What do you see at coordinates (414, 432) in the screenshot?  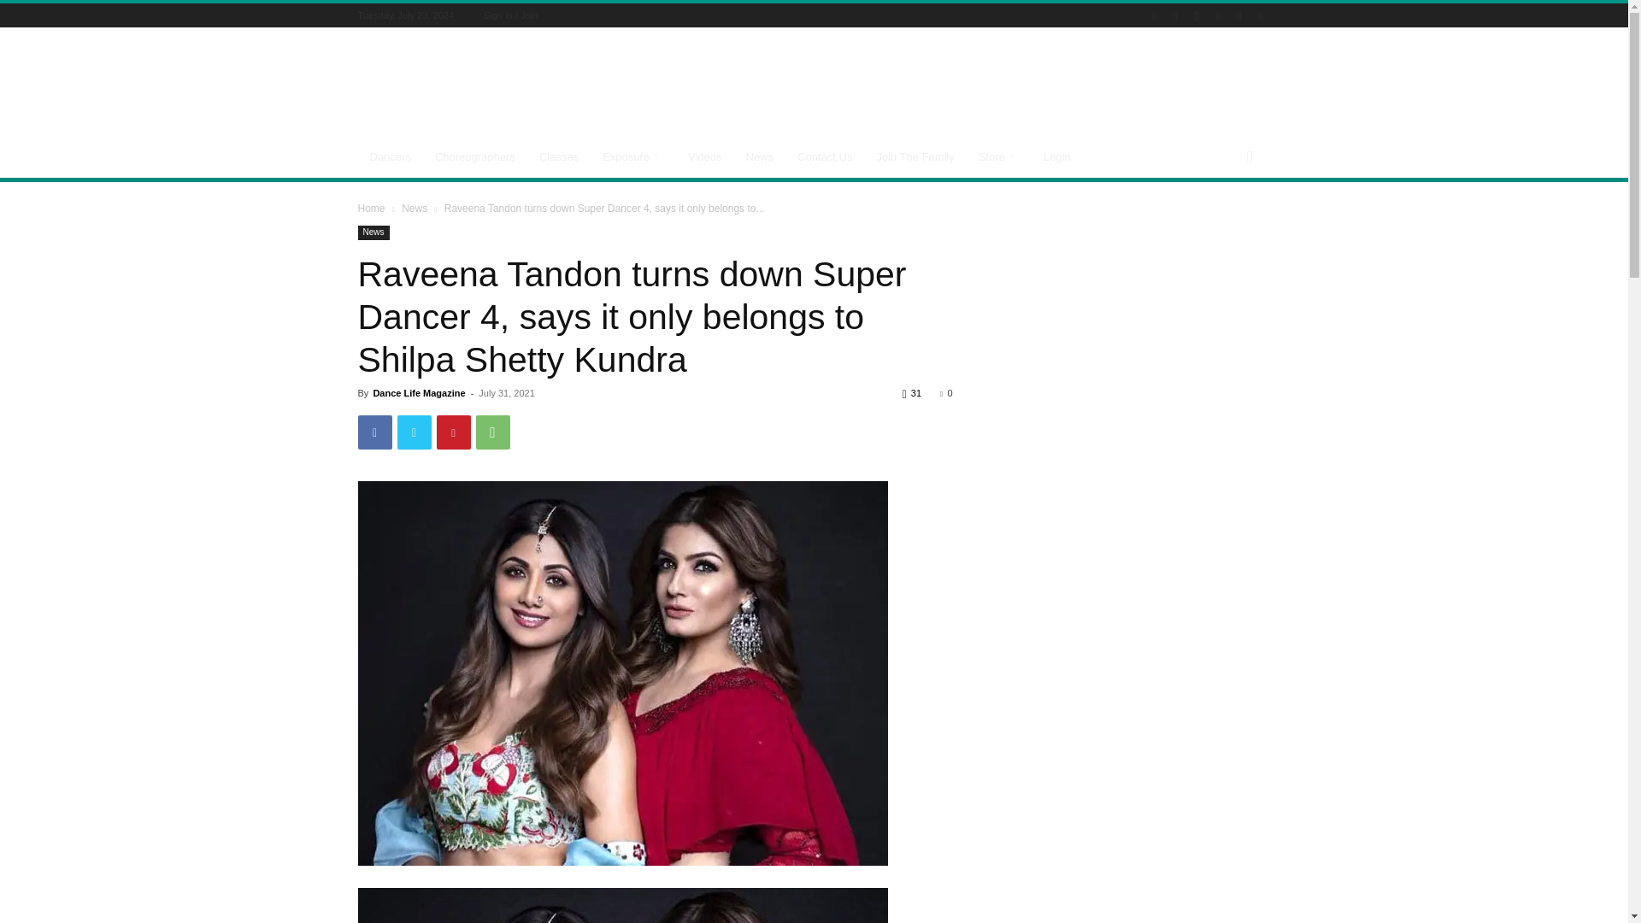 I see `Twitter` at bounding box center [414, 432].